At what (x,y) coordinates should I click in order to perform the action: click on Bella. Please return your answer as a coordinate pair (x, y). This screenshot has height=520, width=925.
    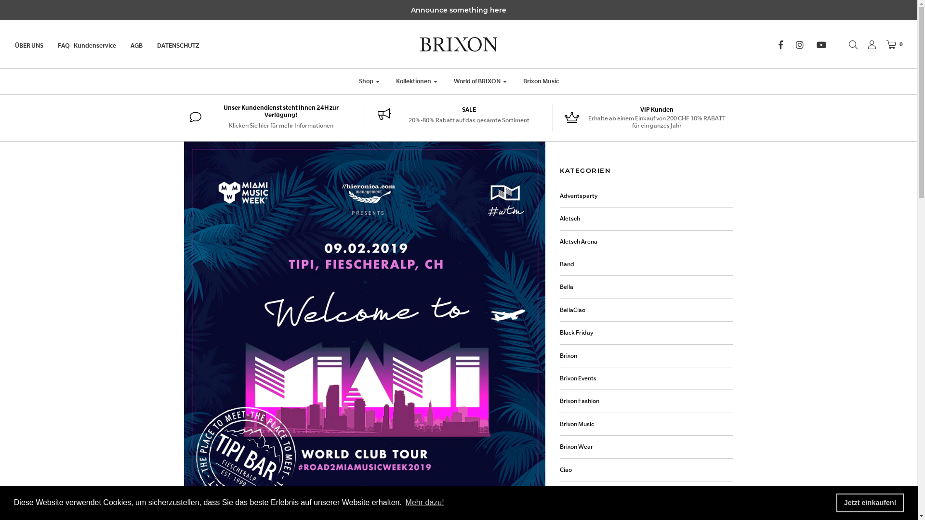
    Looking at the image, I should click on (567, 287).